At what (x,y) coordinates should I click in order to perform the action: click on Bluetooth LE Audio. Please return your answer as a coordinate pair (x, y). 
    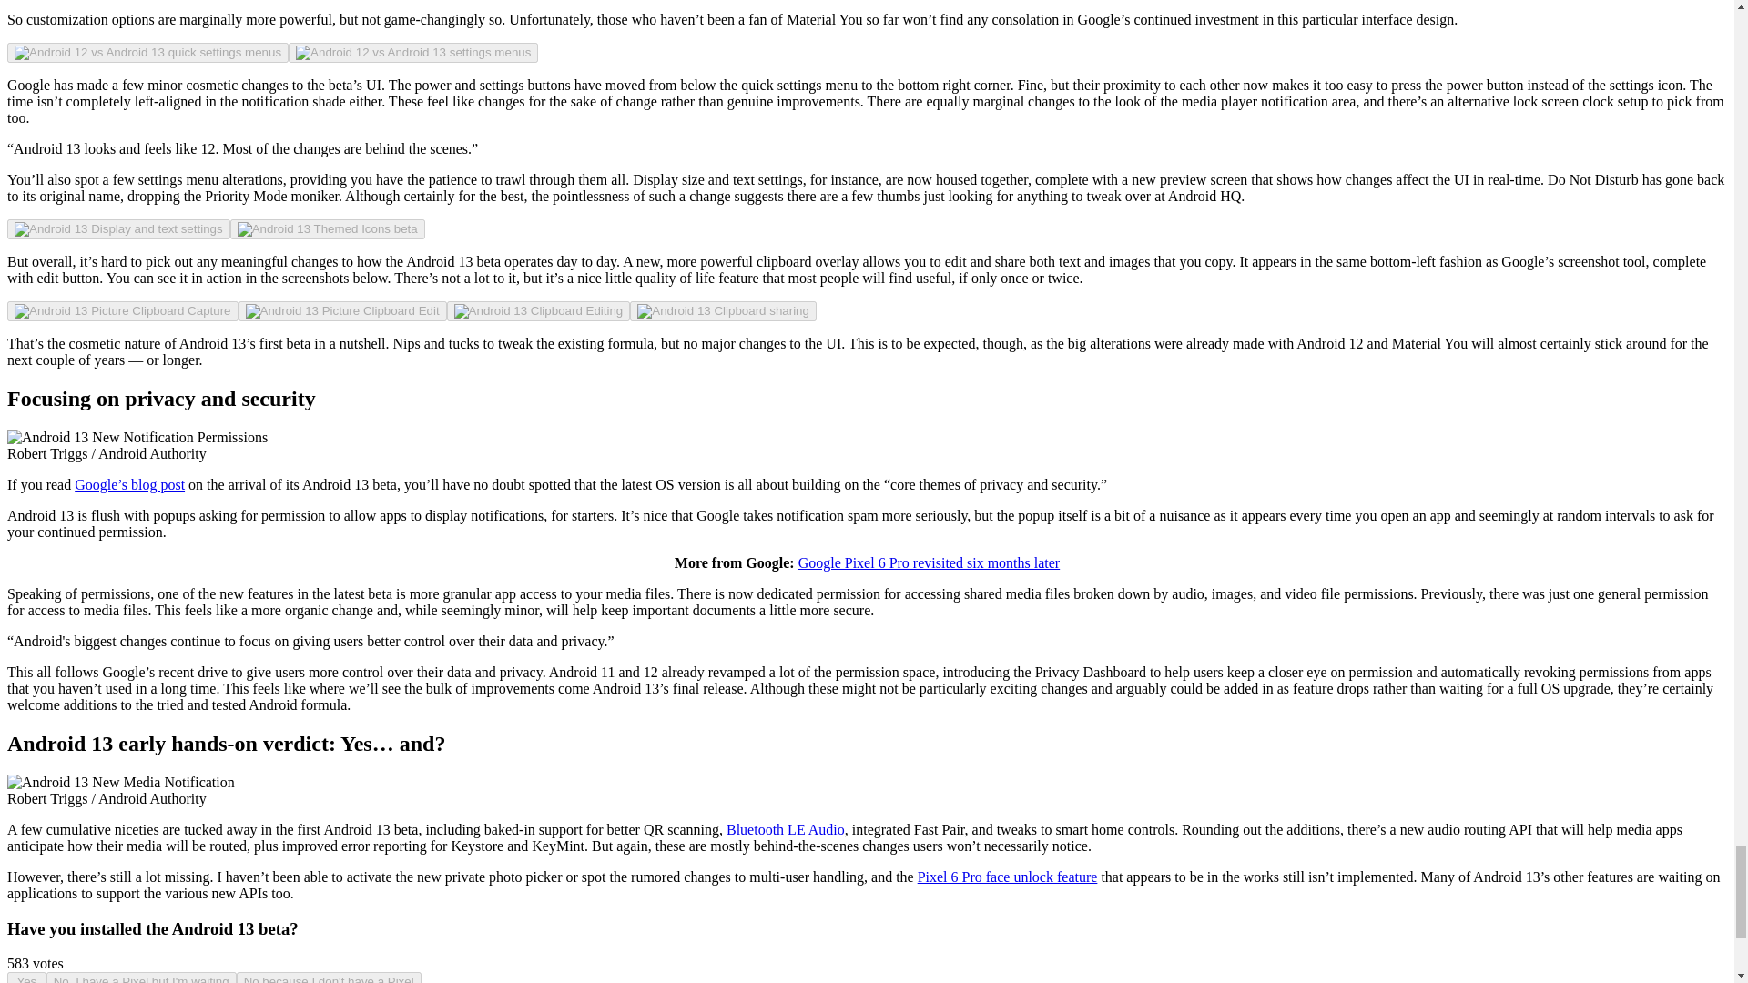
    Looking at the image, I should click on (785, 829).